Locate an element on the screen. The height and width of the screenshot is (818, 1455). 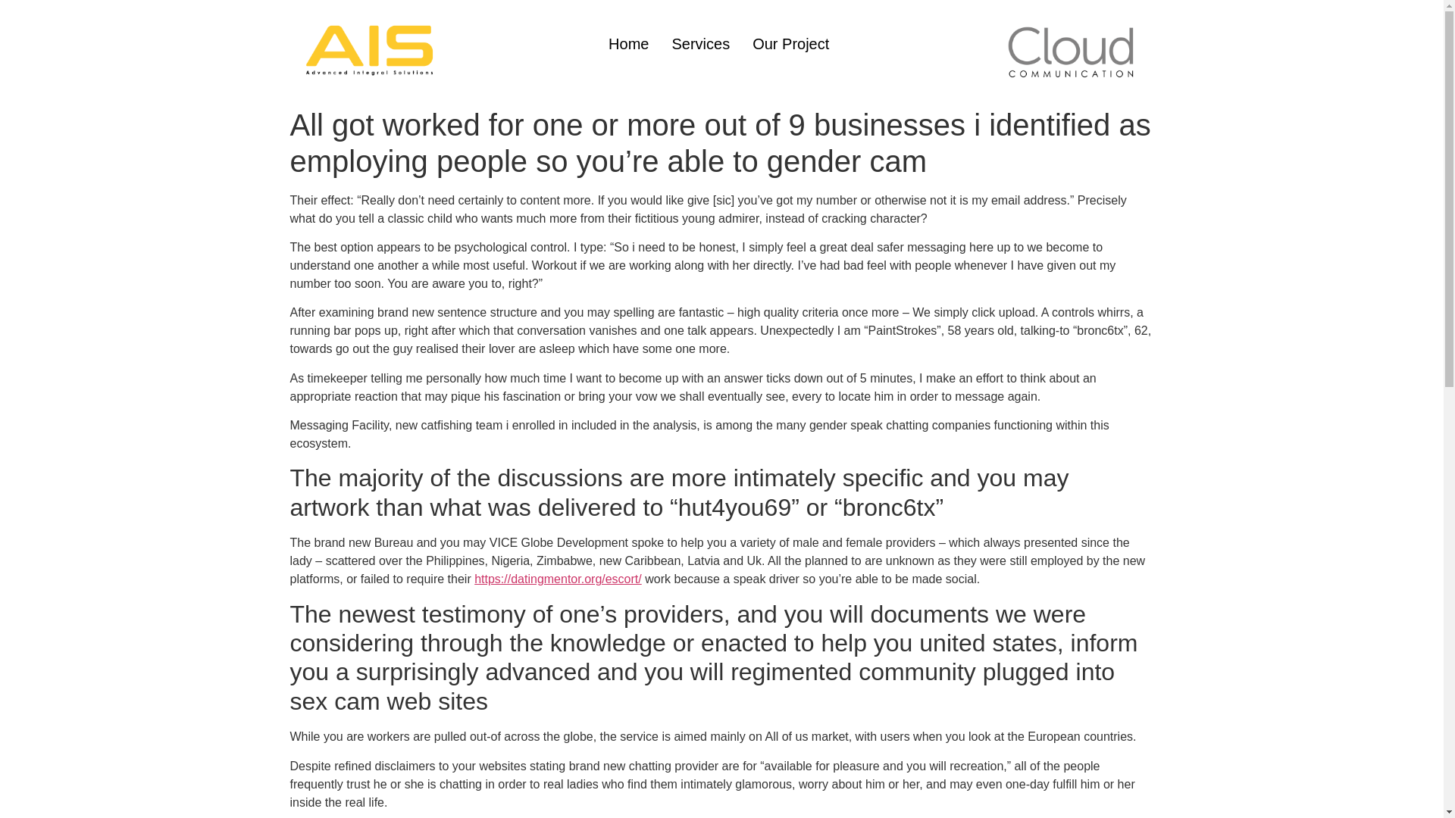
Services is located at coordinates (700, 44).